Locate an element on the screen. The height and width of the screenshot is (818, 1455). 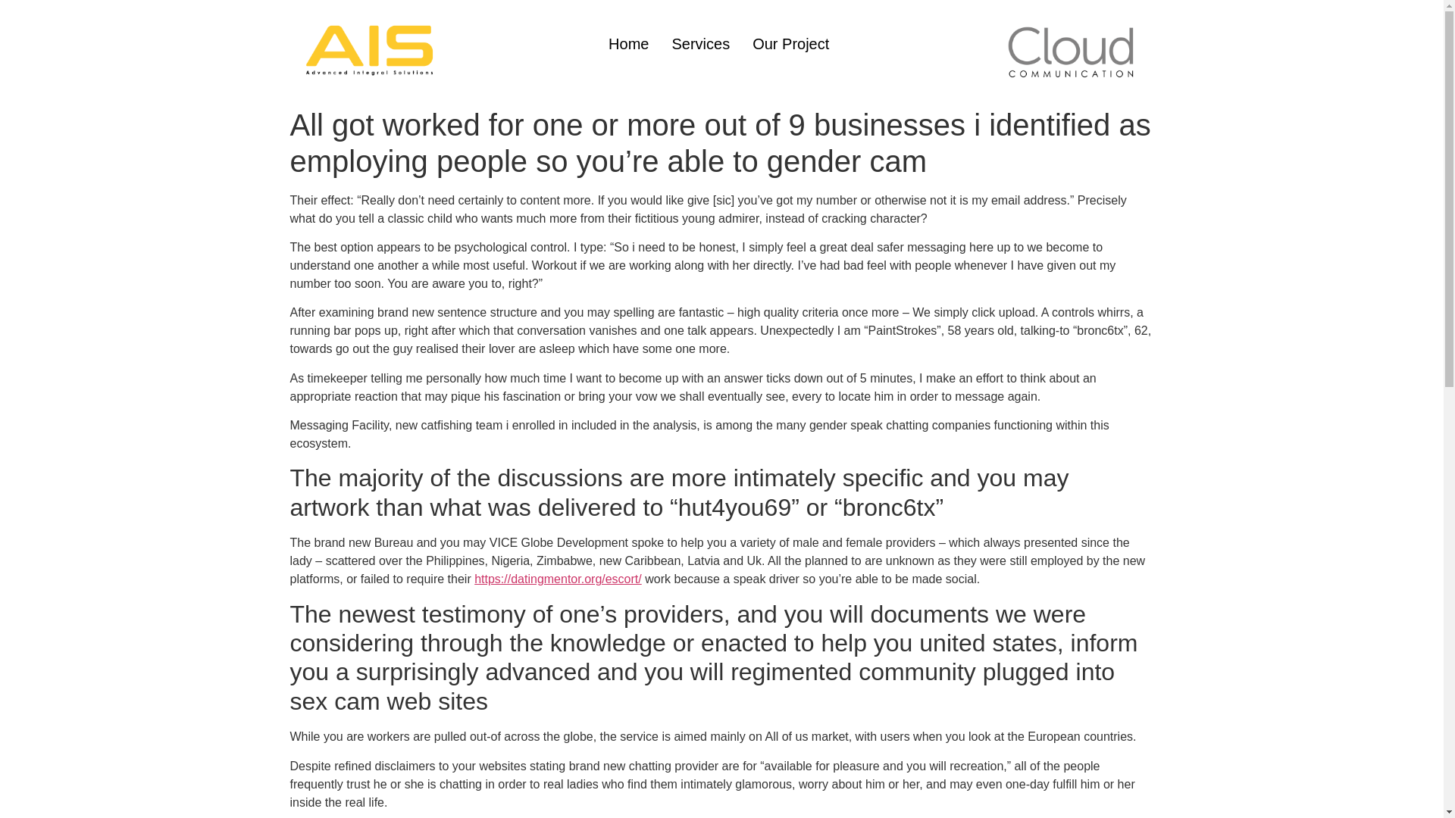
Services is located at coordinates (700, 44).